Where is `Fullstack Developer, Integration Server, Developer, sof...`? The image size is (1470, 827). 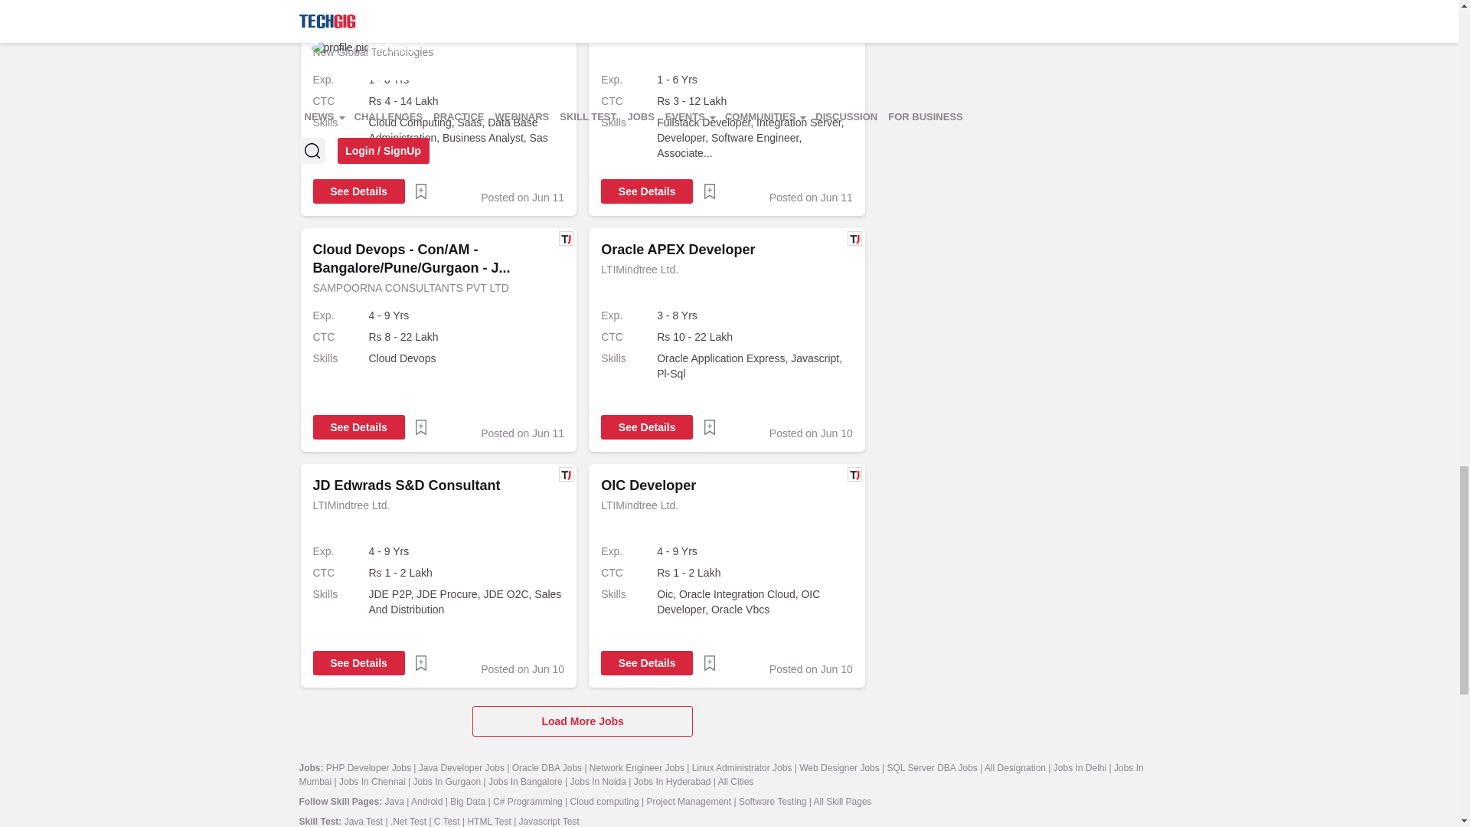
Fullstack Developer, Integration Server, Developer, sof... is located at coordinates (755, 138).